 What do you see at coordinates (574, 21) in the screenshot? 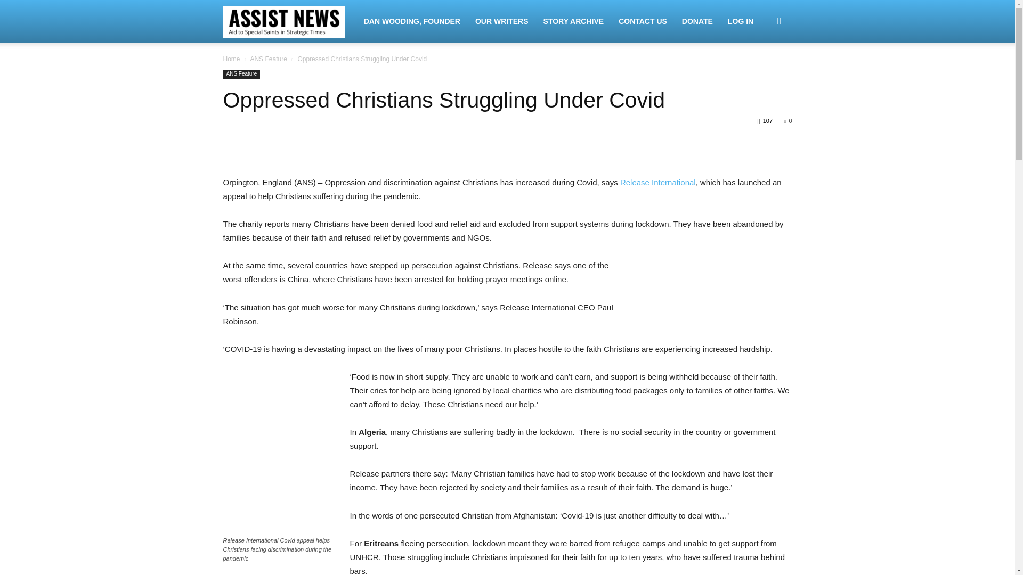
I see `STORY ARCHIVE` at bounding box center [574, 21].